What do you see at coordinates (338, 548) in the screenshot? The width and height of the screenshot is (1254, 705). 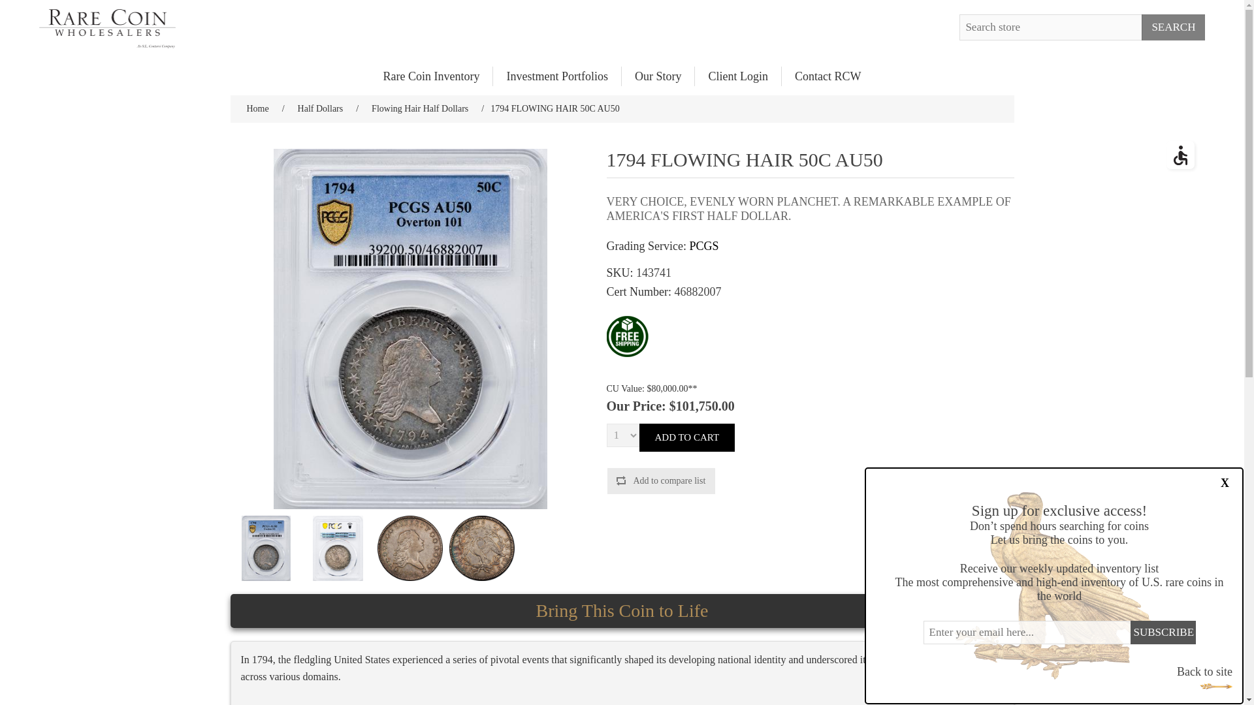 I see `Picture of 1794 FLOWING HAIR 50C AU50 ` at bounding box center [338, 548].